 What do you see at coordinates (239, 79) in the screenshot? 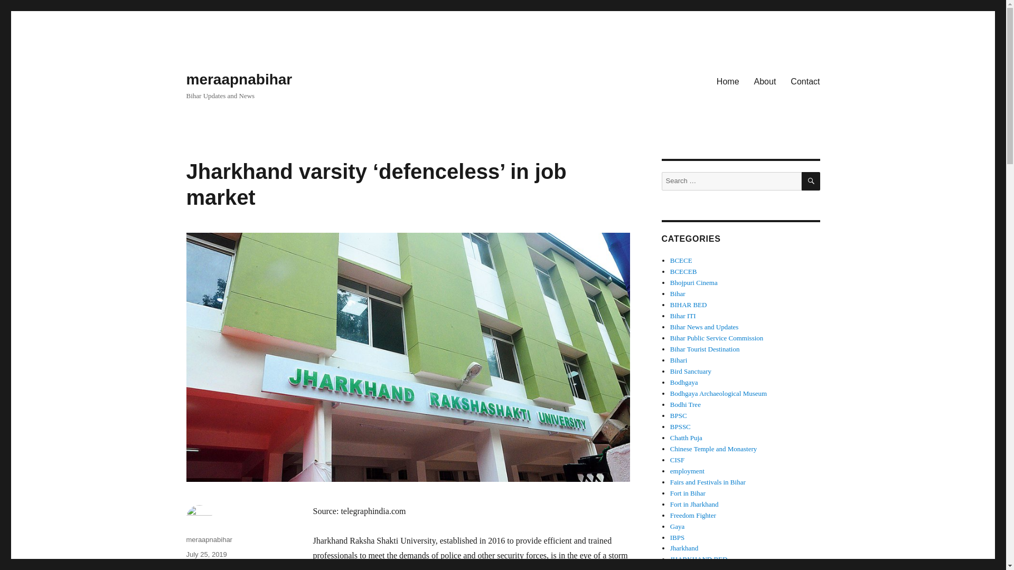
I see `meraapnabihar` at bounding box center [239, 79].